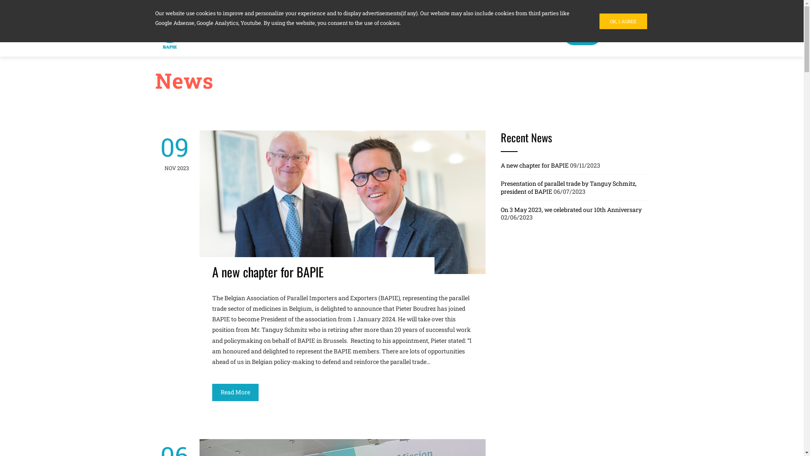 The width and height of the screenshot is (810, 456). What do you see at coordinates (534, 35) in the screenshot?
I see `ABOUT US` at bounding box center [534, 35].